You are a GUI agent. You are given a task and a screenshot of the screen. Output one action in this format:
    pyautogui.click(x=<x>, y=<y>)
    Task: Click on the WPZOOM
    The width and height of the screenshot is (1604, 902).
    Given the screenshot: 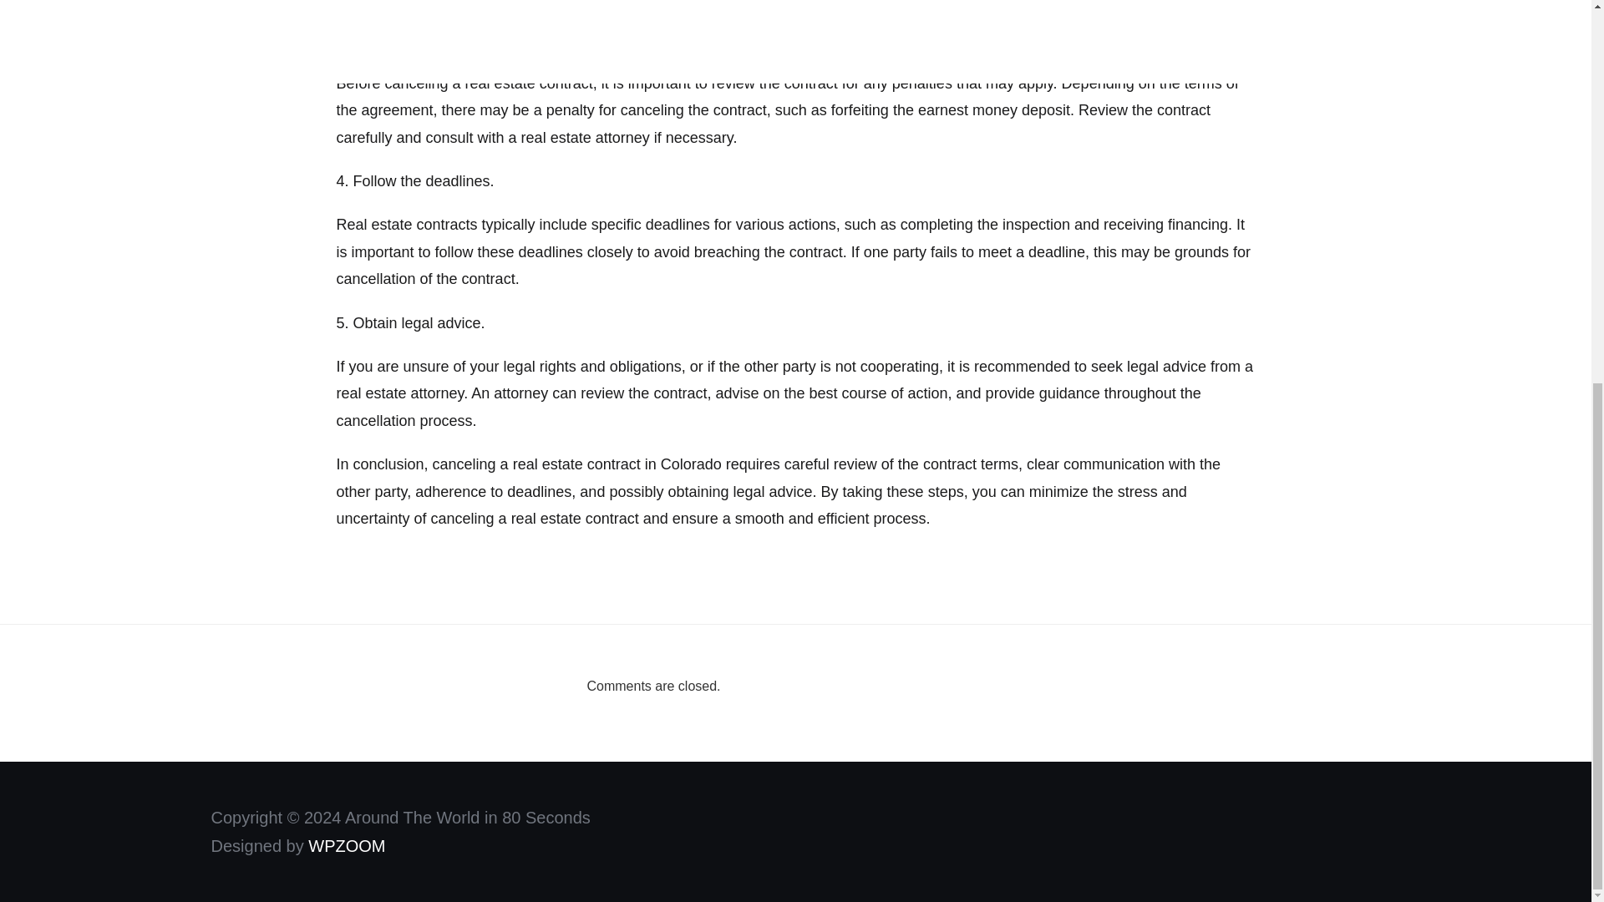 What is the action you would take?
    pyautogui.click(x=346, y=845)
    